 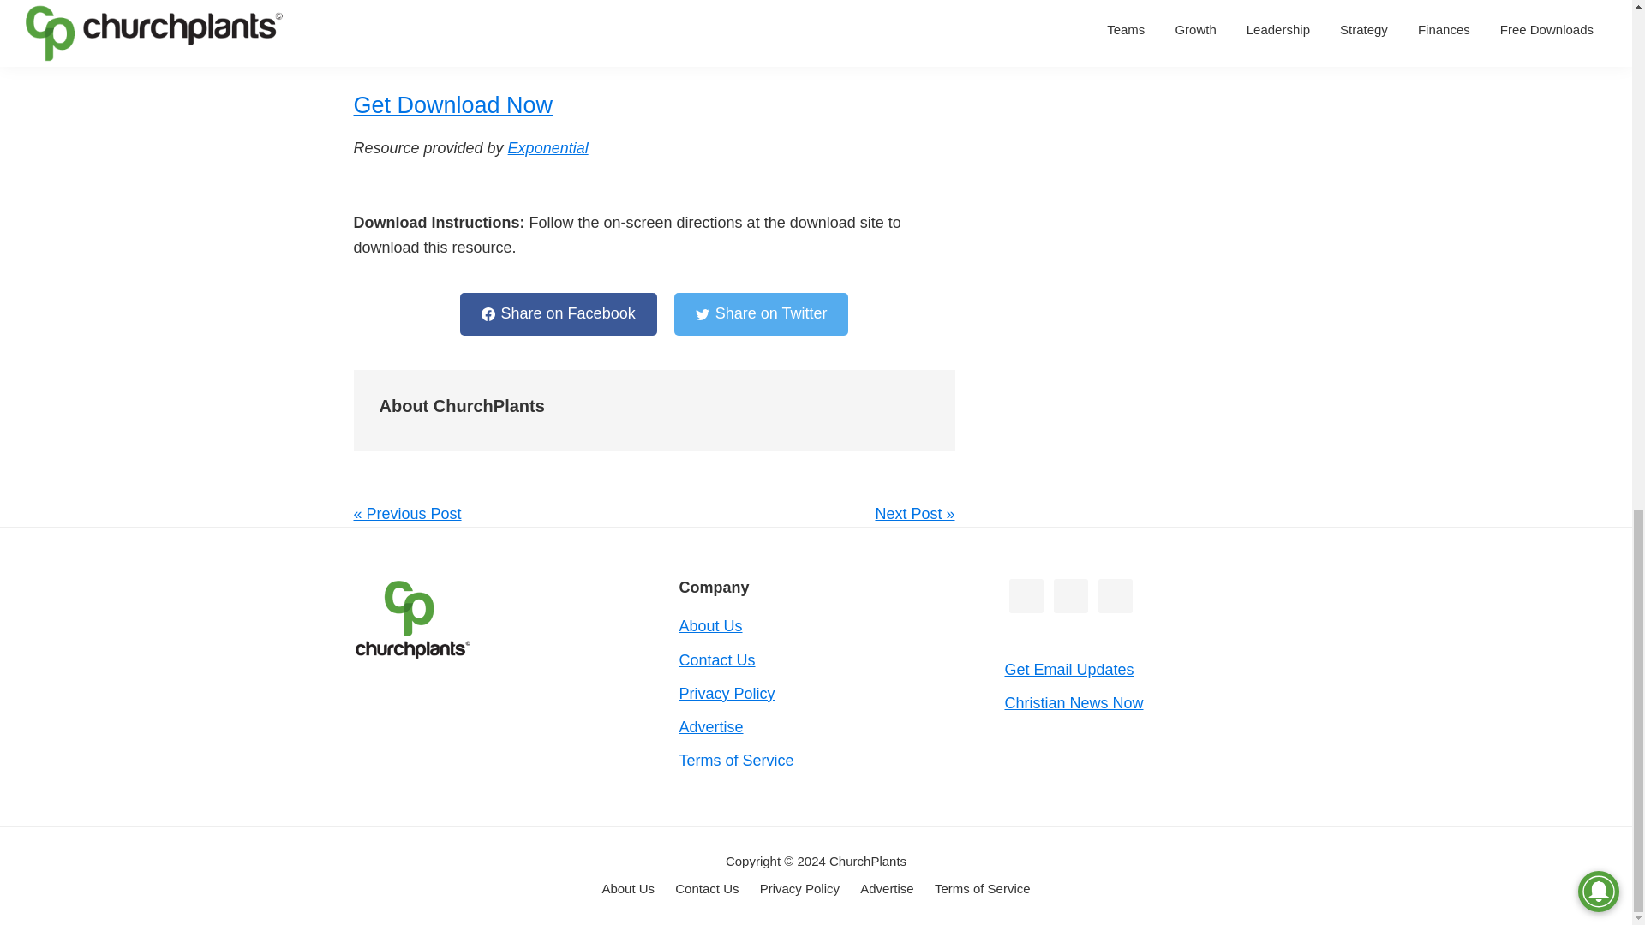 What do you see at coordinates (709, 625) in the screenshot?
I see `About Us` at bounding box center [709, 625].